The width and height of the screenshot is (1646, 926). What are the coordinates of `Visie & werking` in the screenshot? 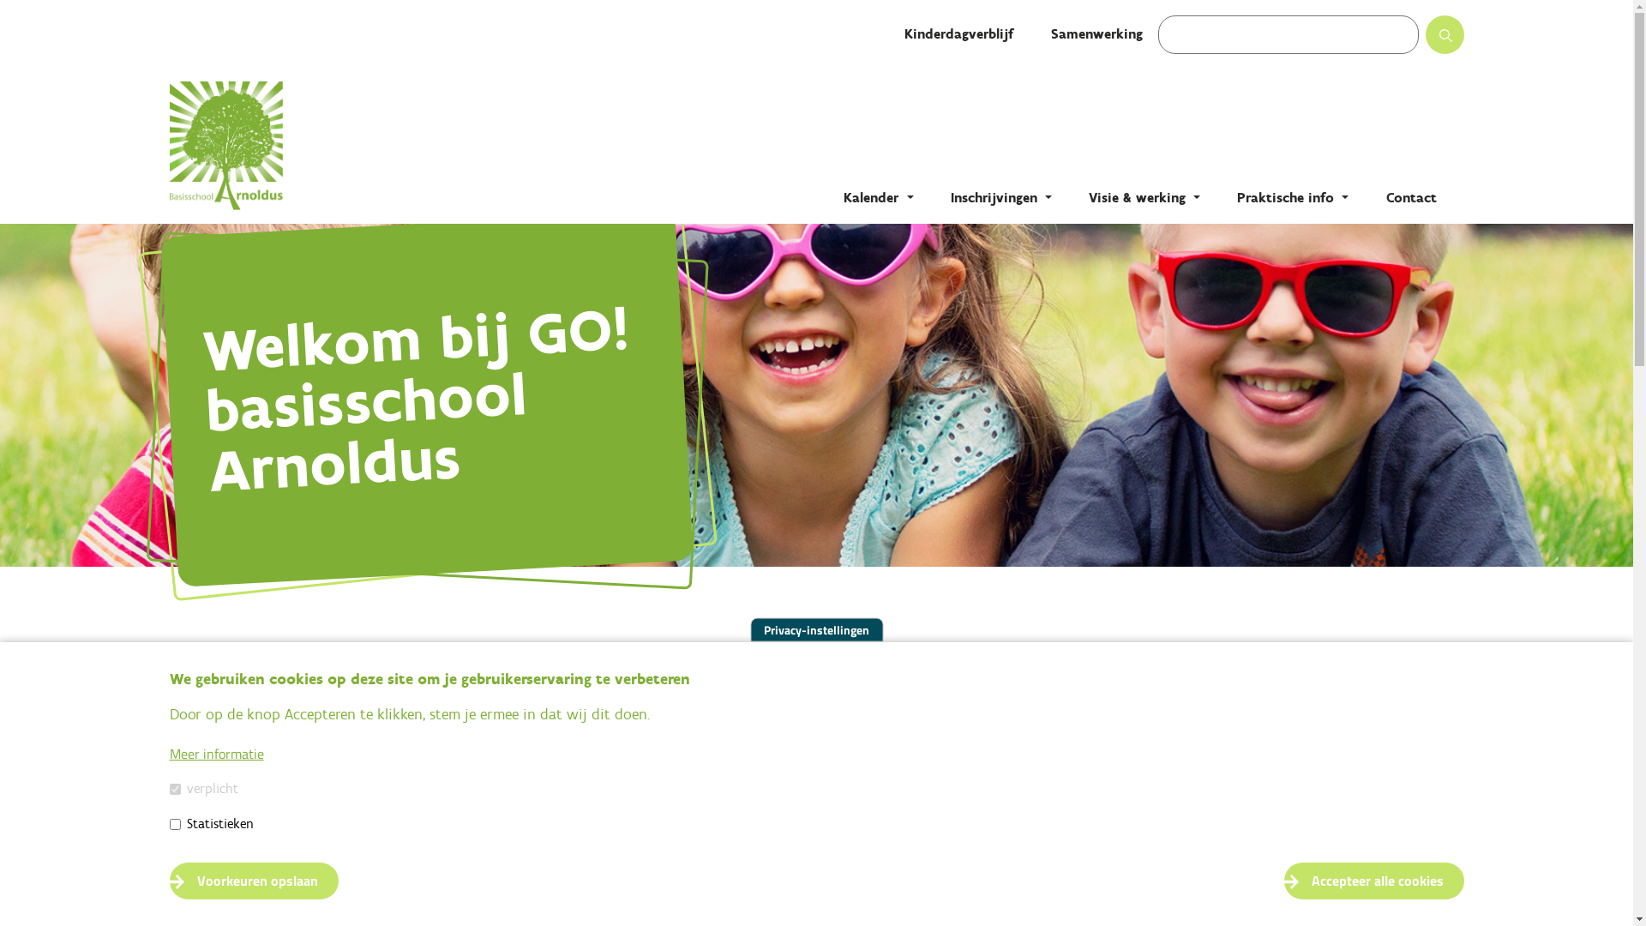 It's located at (1144, 197).